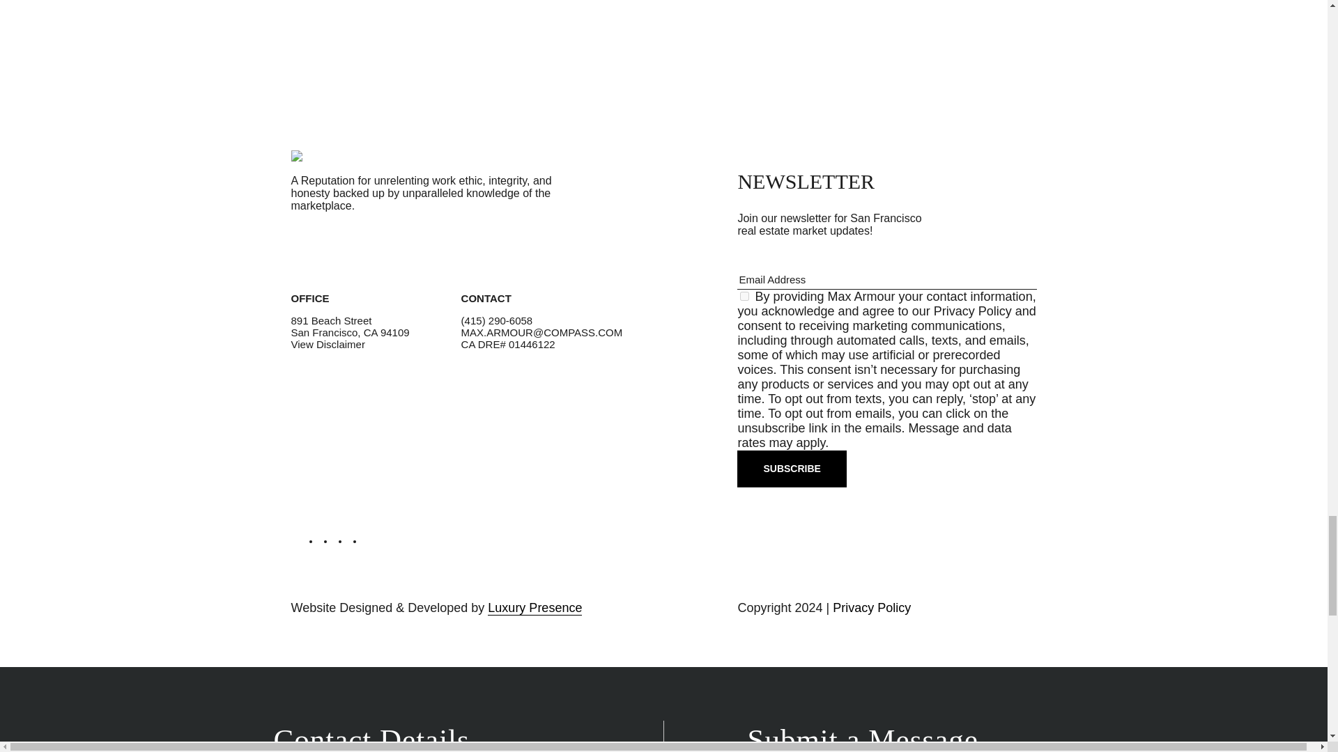 The height and width of the screenshot is (752, 1338). I want to click on Privacy Policy, so click(973, 311).